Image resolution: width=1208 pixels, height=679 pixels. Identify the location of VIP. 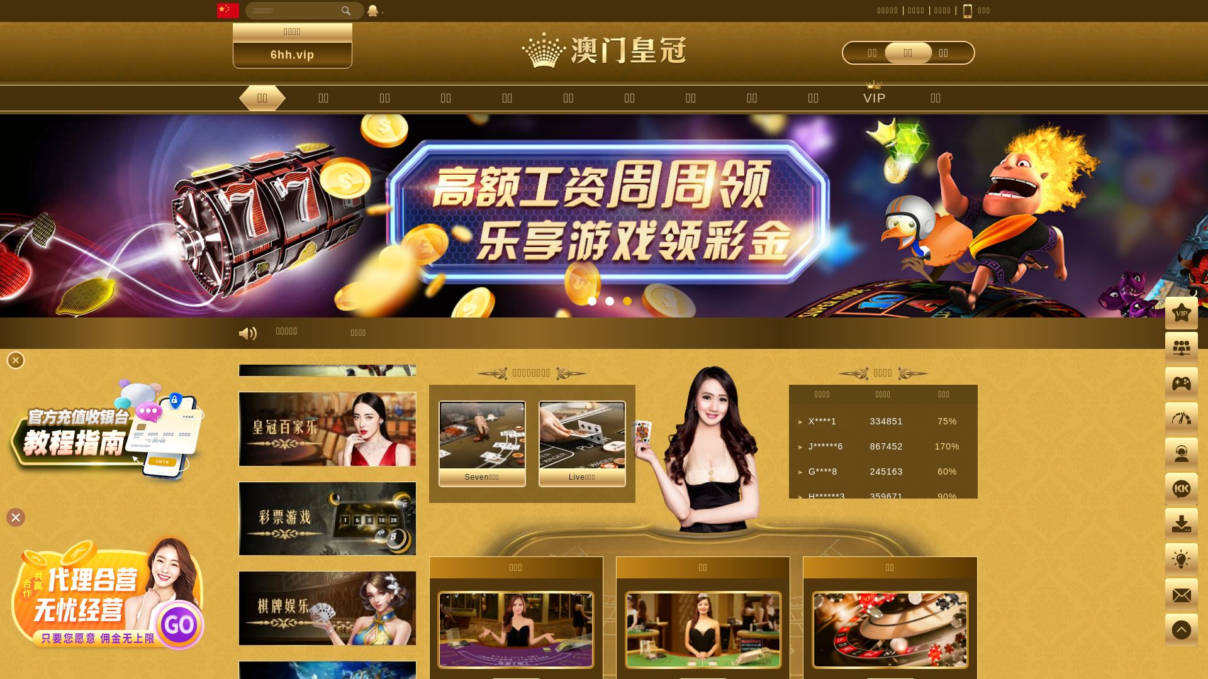
(875, 98).